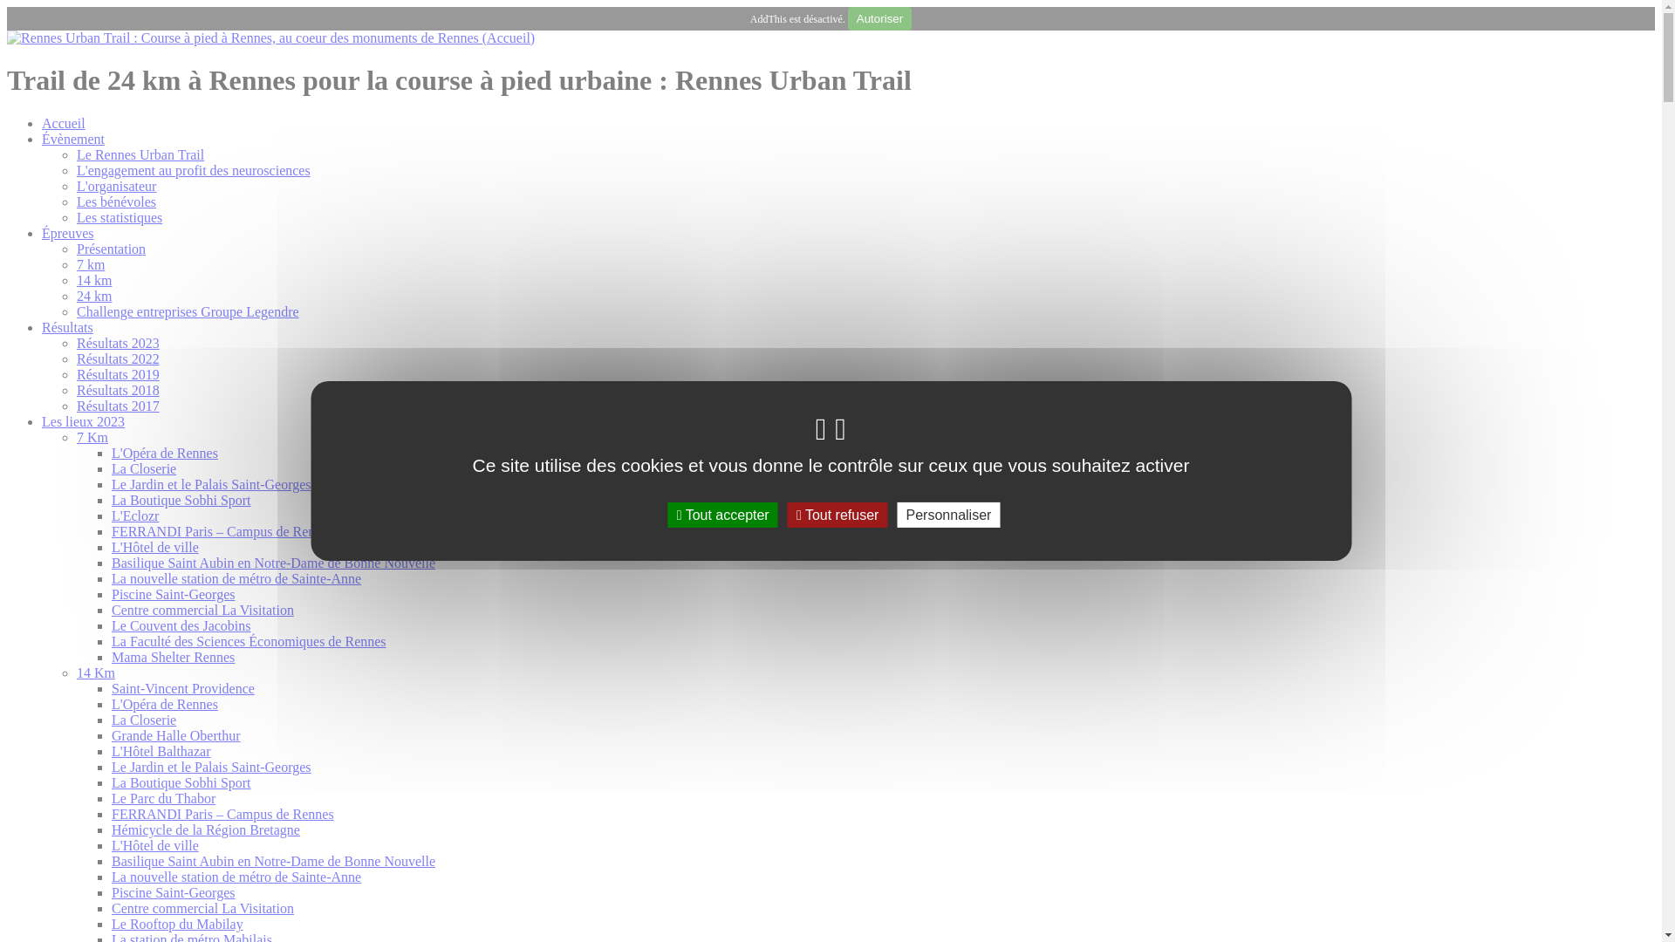  What do you see at coordinates (94, 281) in the screenshot?
I see `14 km` at bounding box center [94, 281].